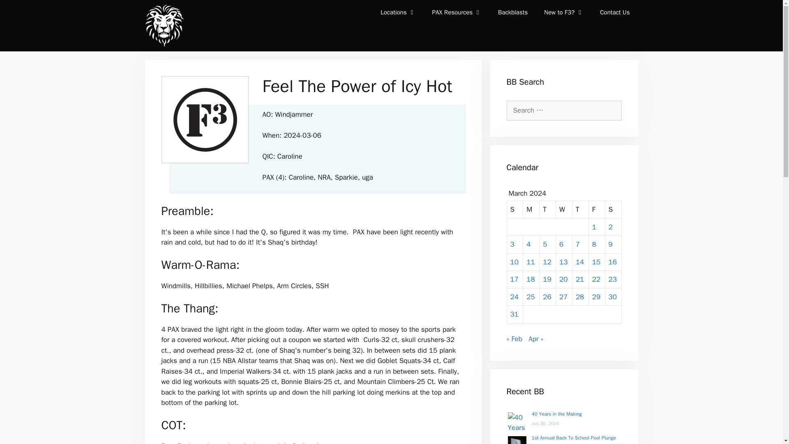  What do you see at coordinates (564, 12) in the screenshot?
I see `New to F3?` at bounding box center [564, 12].